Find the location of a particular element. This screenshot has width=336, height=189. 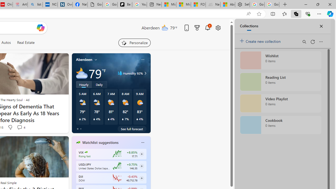

Class: weather-arrow-glyph is located at coordinates (145, 73).